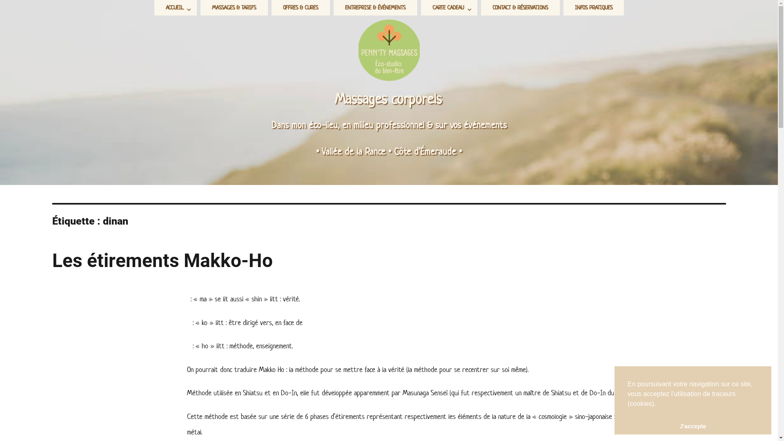 This screenshot has height=441, width=784. I want to click on INFOS PRATIQUES, so click(594, 8).